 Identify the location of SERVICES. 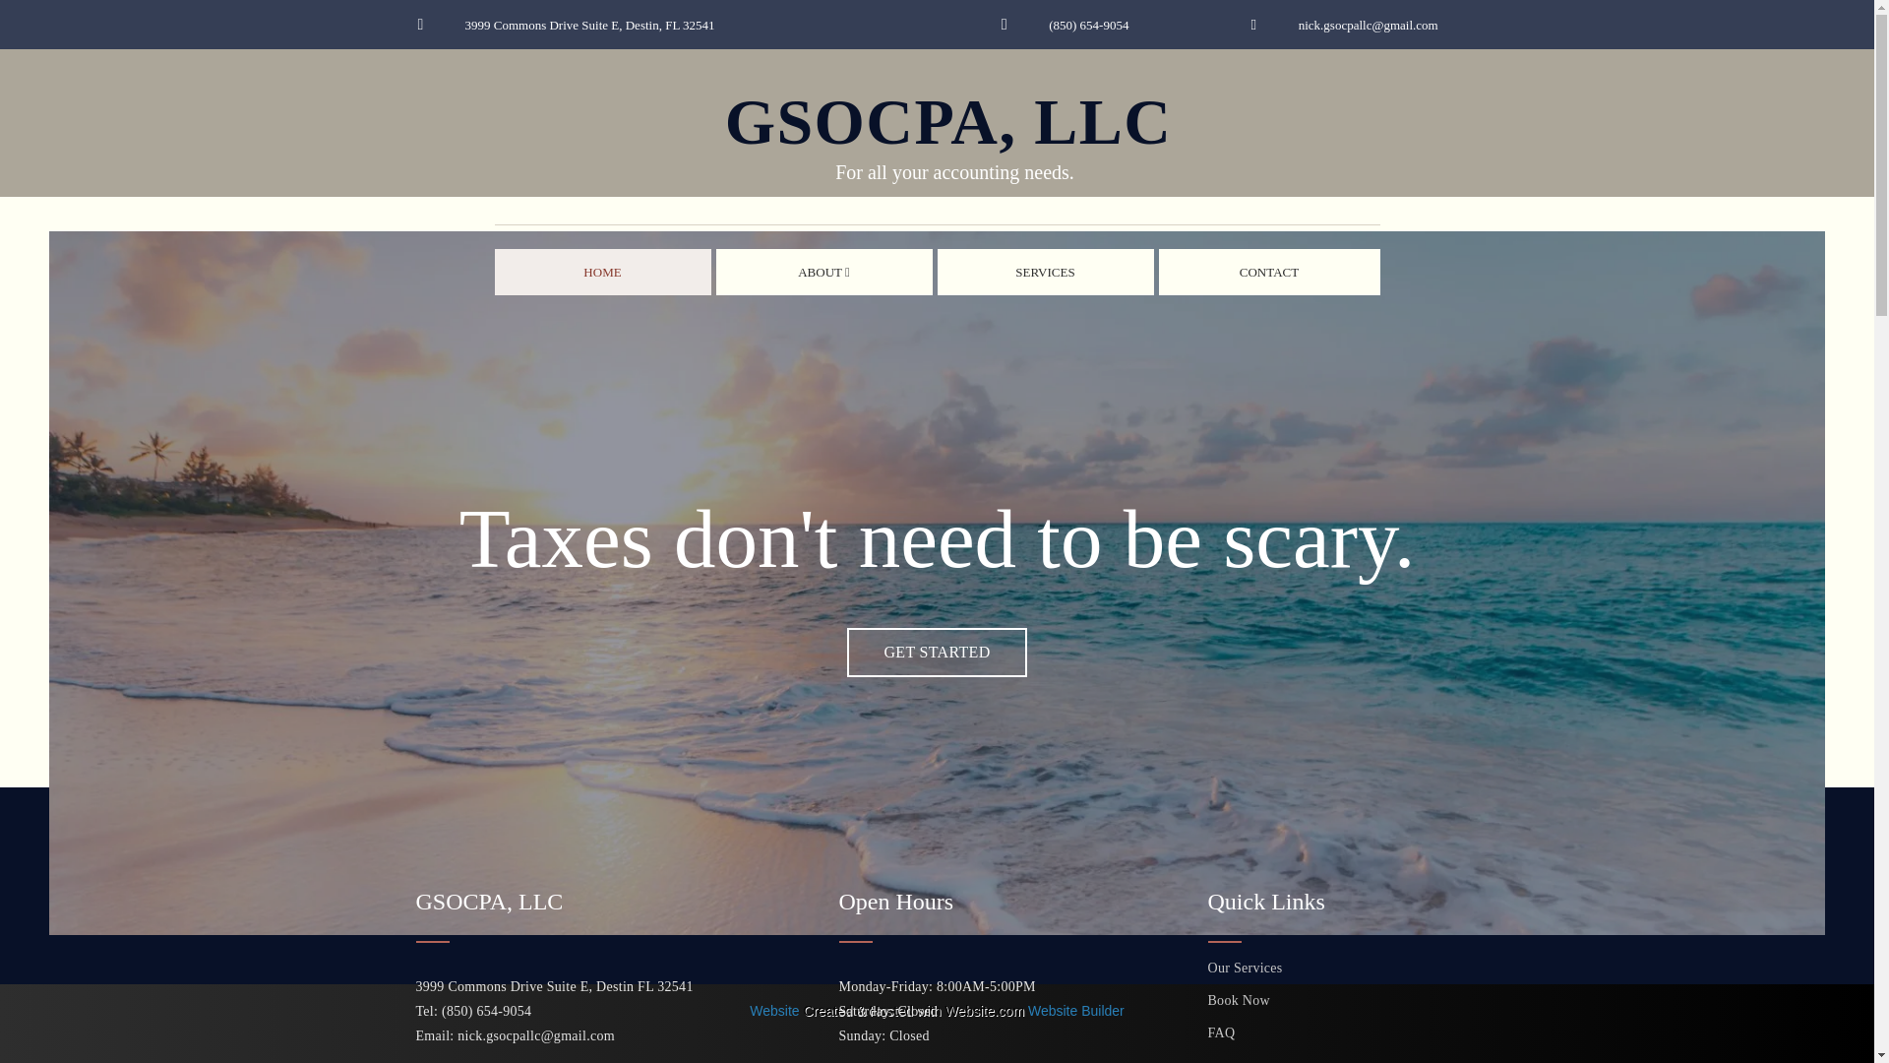
(1333, 968).